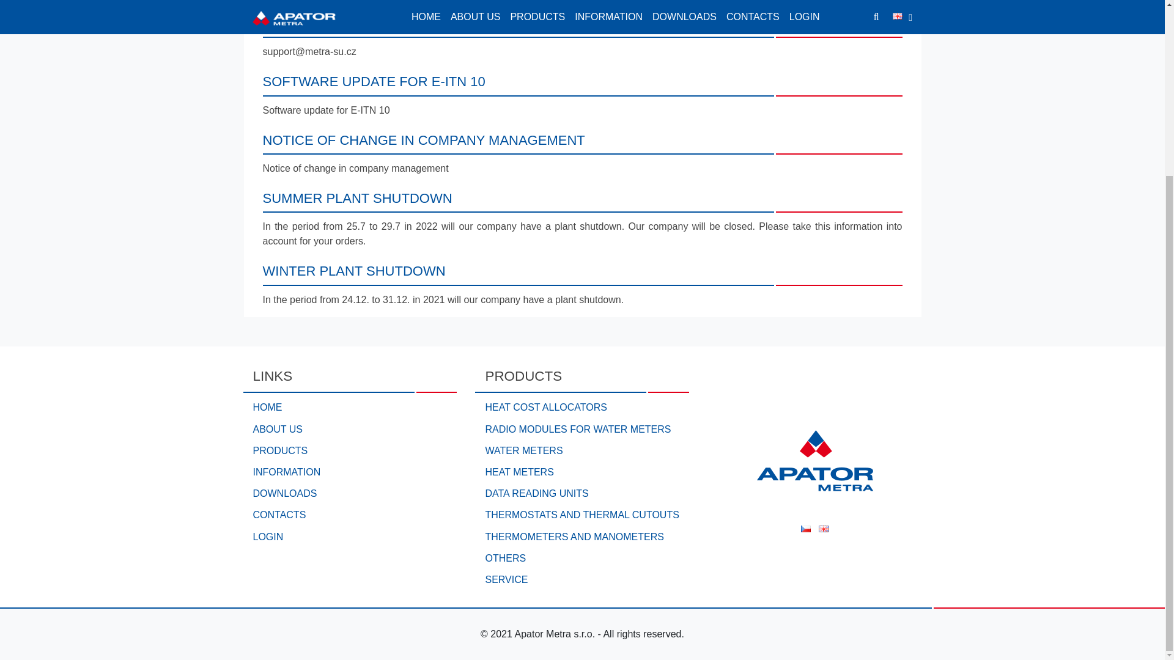  What do you see at coordinates (350, 429) in the screenshot?
I see `ABOUT US` at bounding box center [350, 429].